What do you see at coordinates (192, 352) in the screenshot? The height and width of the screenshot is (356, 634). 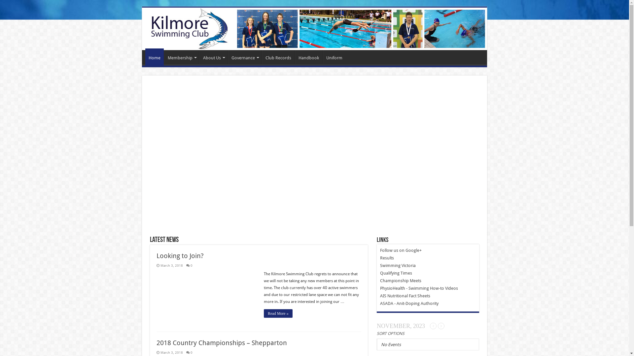 I see `0` at bounding box center [192, 352].